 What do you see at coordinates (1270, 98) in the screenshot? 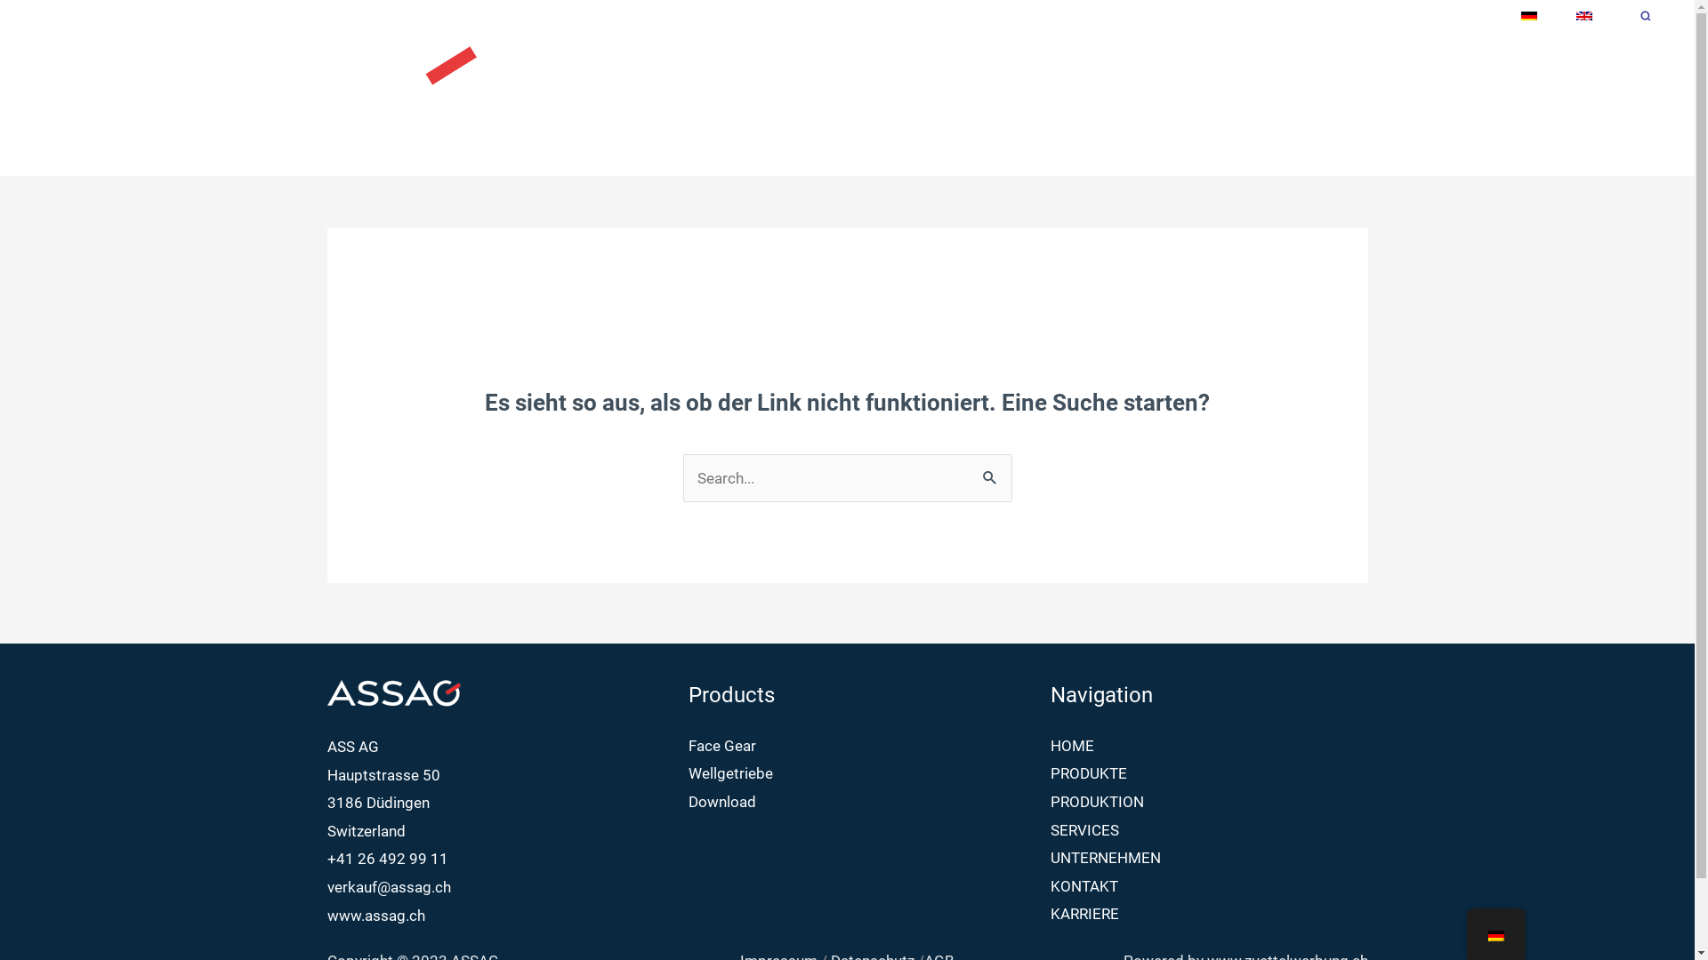
I see `SERVICES` at bounding box center [1270, 98].